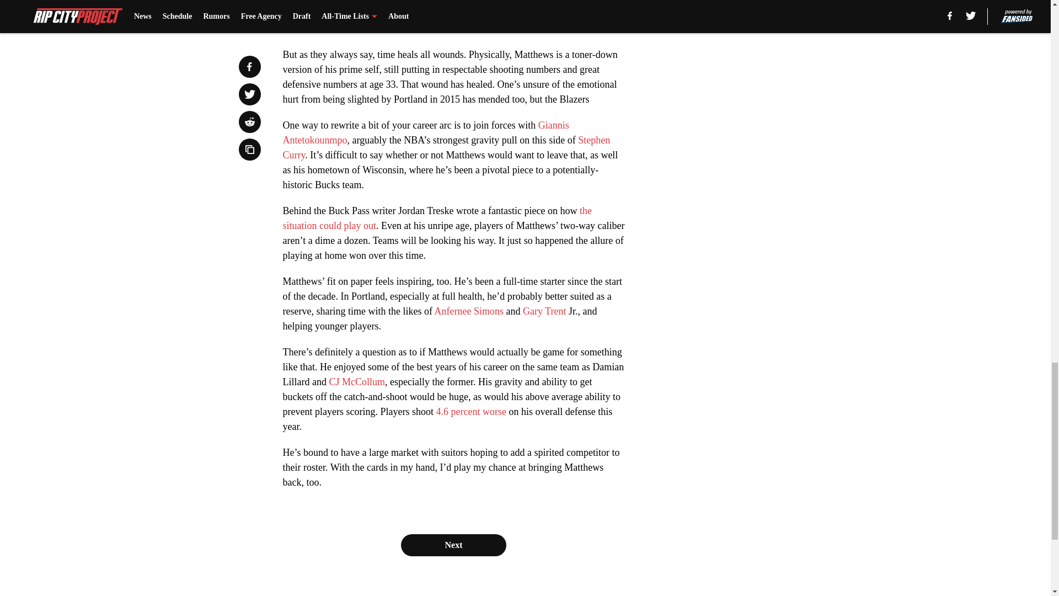 The width and height of the screenshot is (1059, 596). Describe the element at coordinates (545, 311) in the screenshot. I see `Gary Trent` at that location.